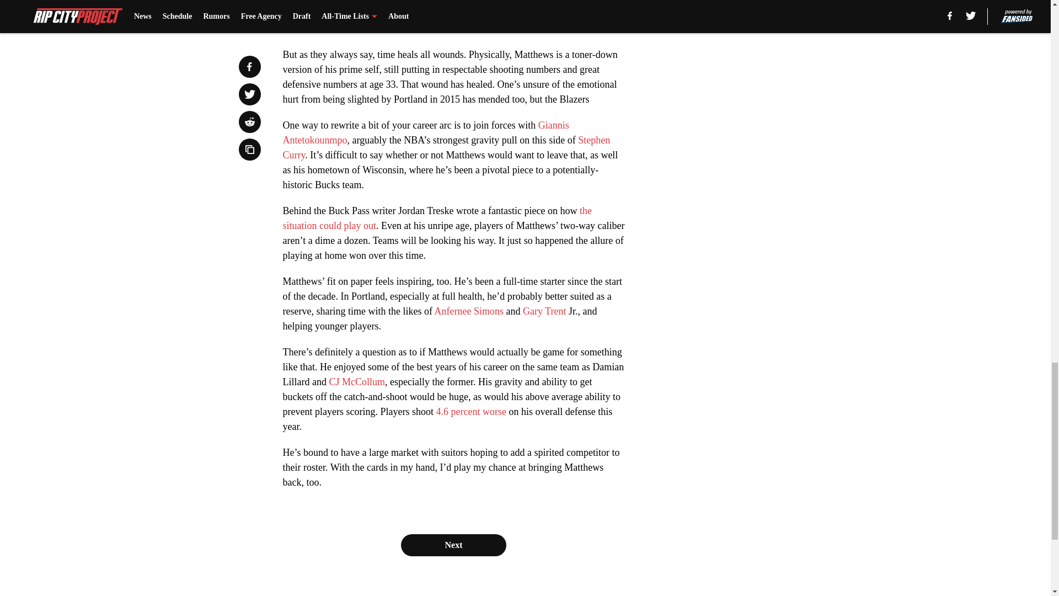 The width and height of the screenshot is (1059, 596). Describe the element at coordinates (545, 311) in the screenshot. I see `Gary Trent` at that location.